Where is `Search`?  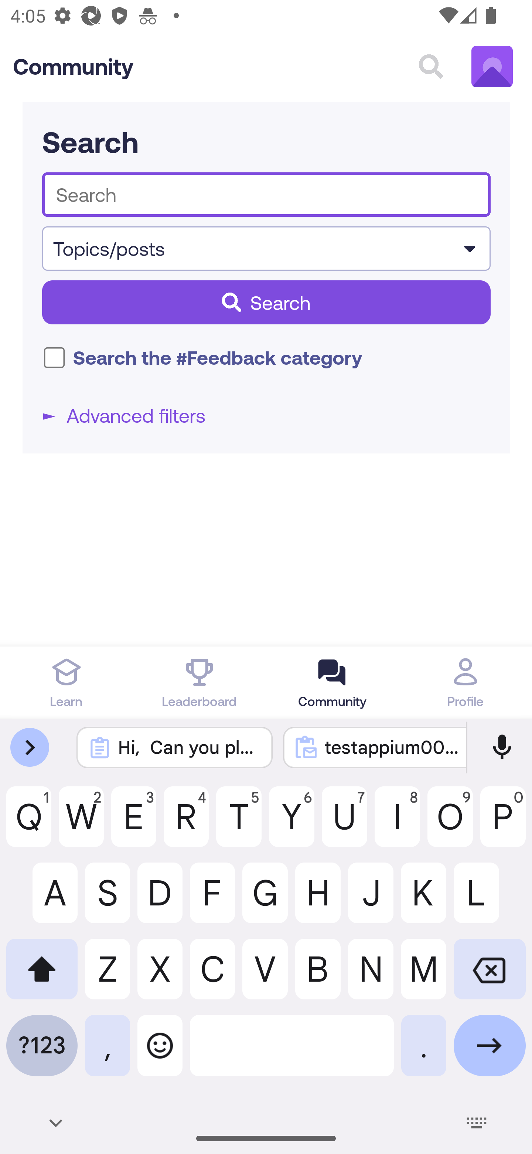
Search is located at coordinates (266, 302).